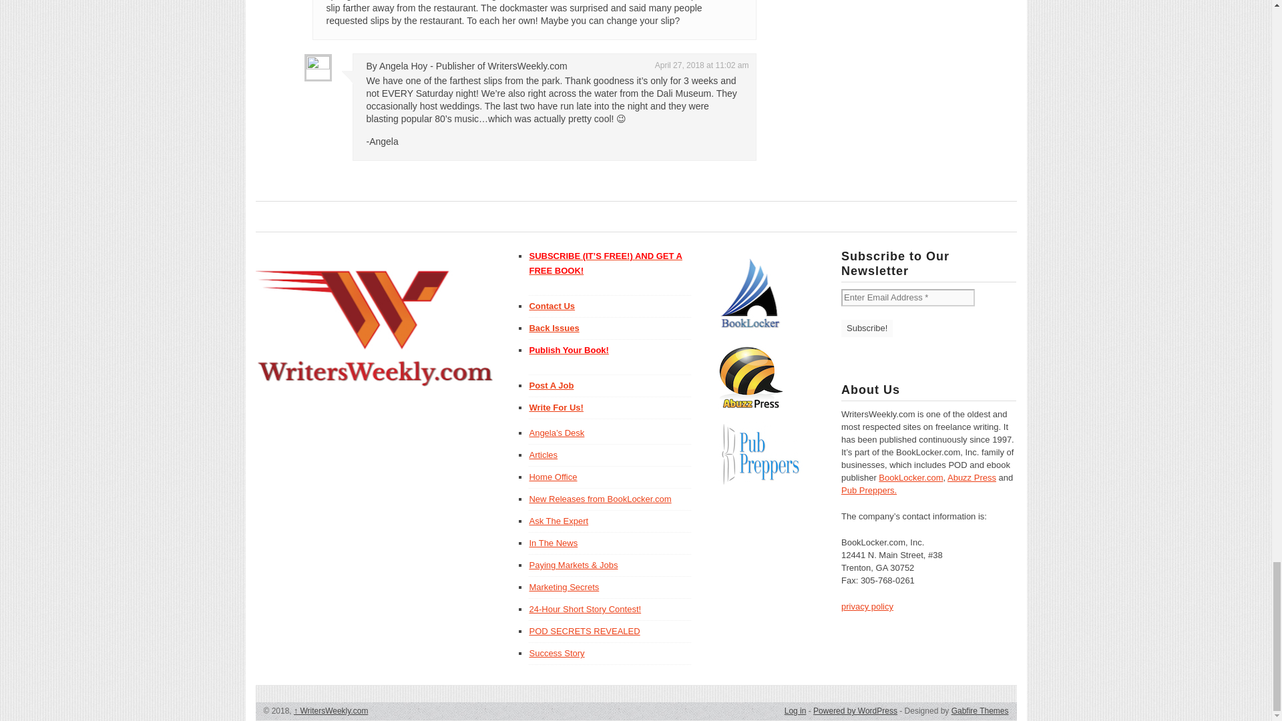 The image size is (1282, 721). I want to click on Enter Email Address, so click(907, 298).